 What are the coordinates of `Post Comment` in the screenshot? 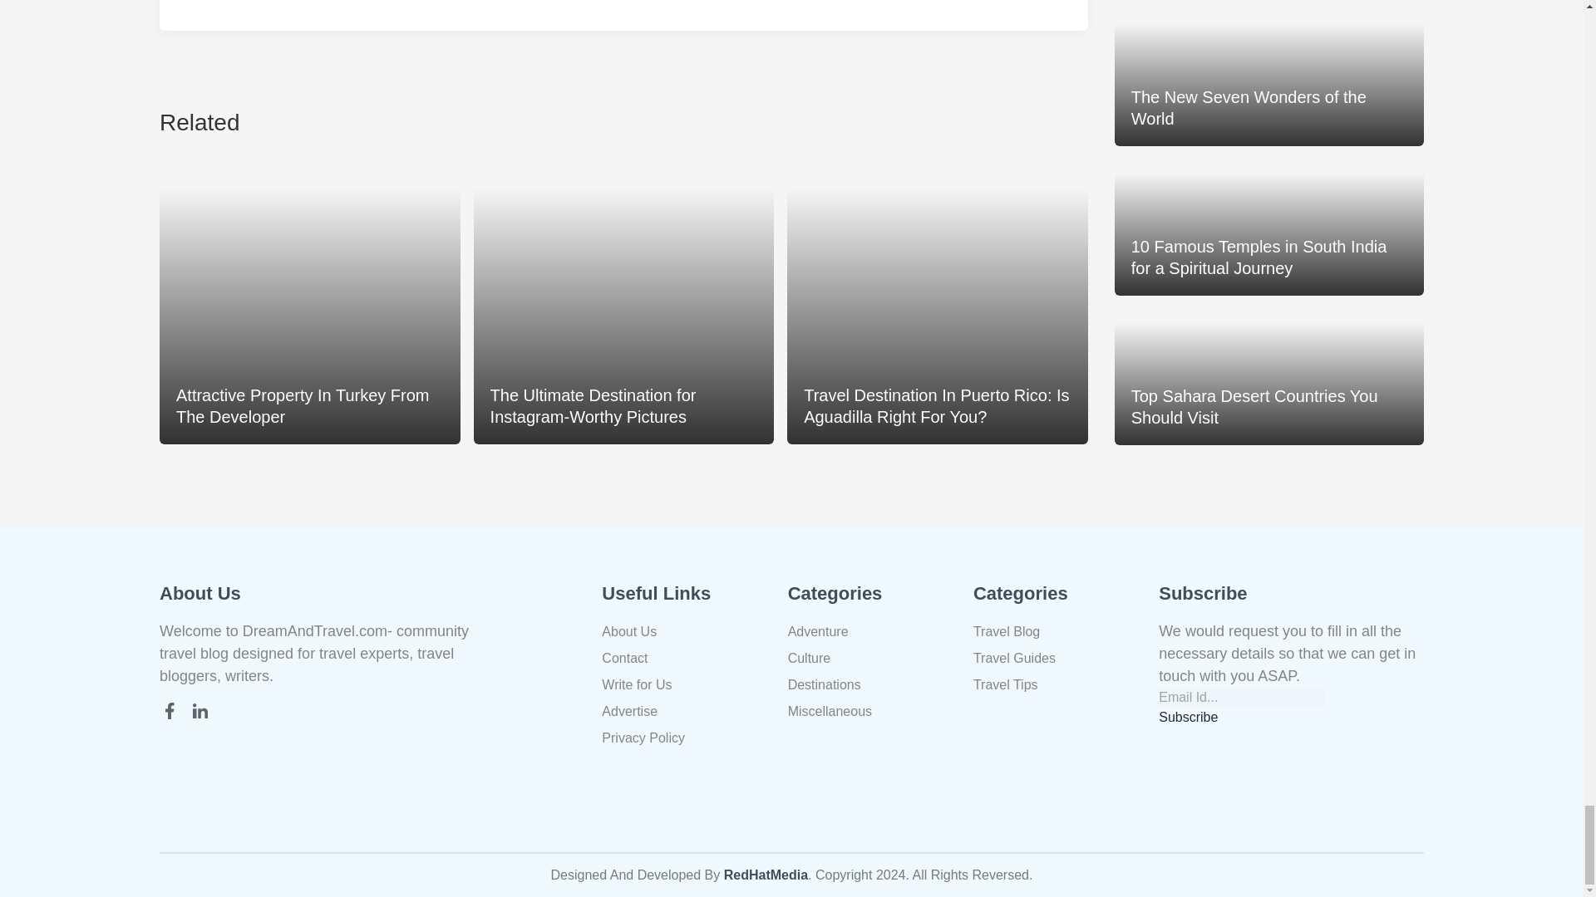 It's located at (229, 2).